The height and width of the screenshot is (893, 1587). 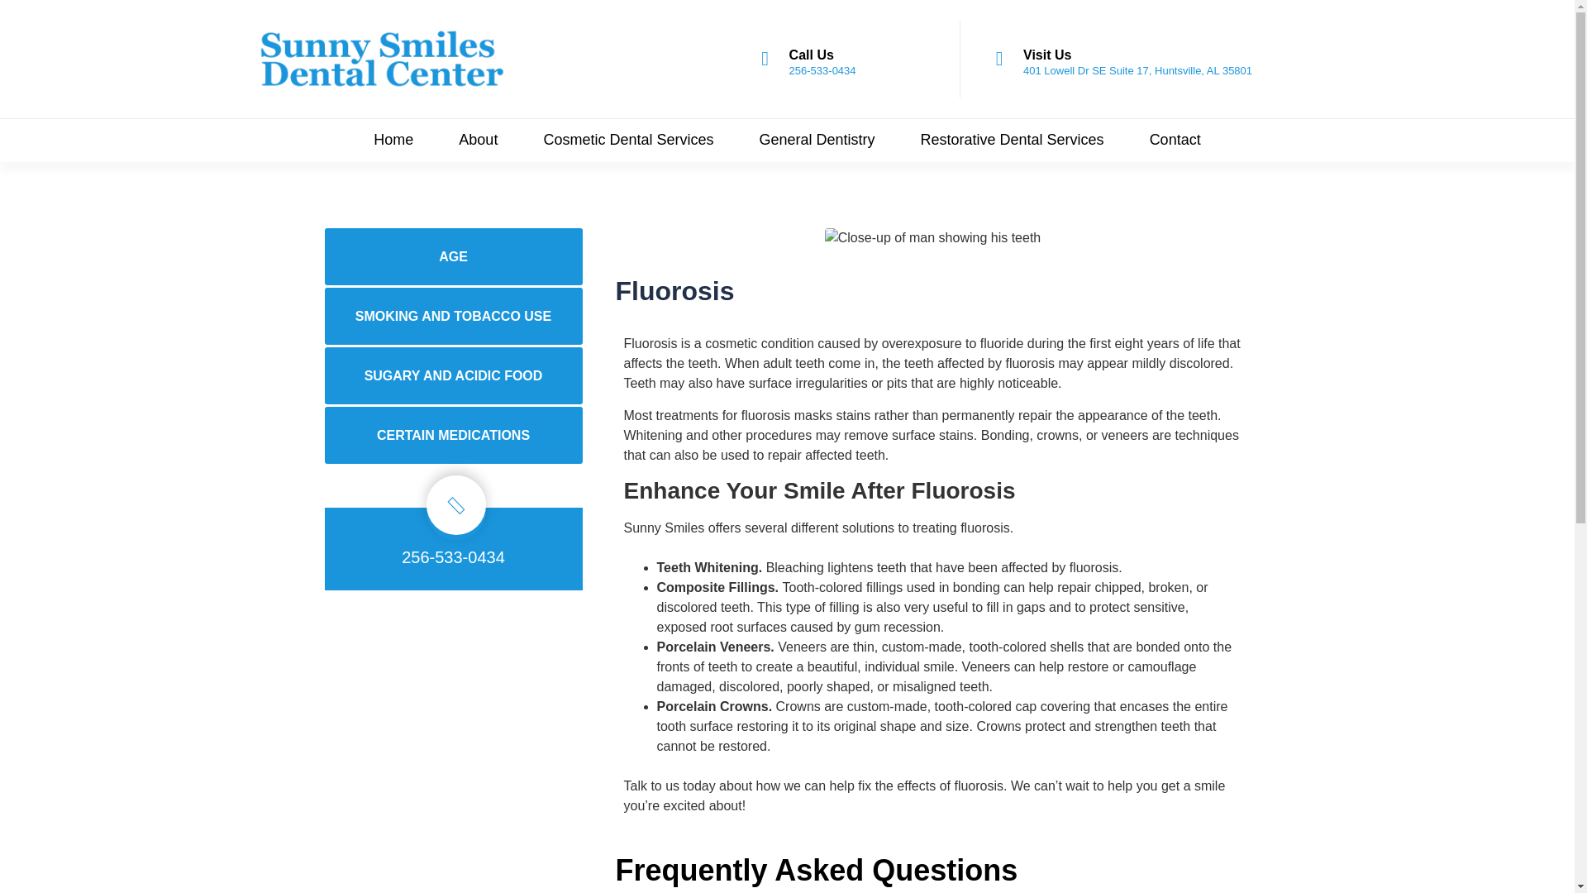 What do you see at coordinates (453, 375) in the screenshot?
I see `SUGARY AND ACIDIC FOOD` at bounding box center [453, 375].